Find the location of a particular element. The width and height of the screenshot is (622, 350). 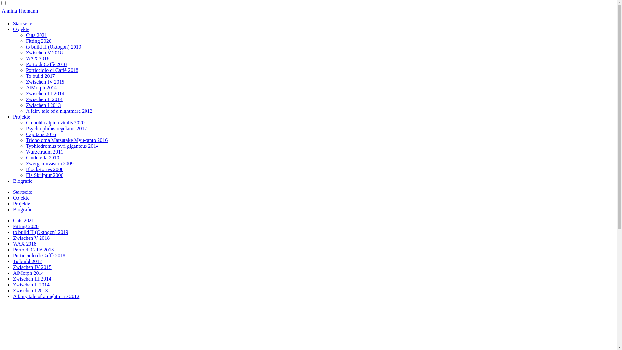

Zwischen III 2014 is located at coordinates (45, 93).